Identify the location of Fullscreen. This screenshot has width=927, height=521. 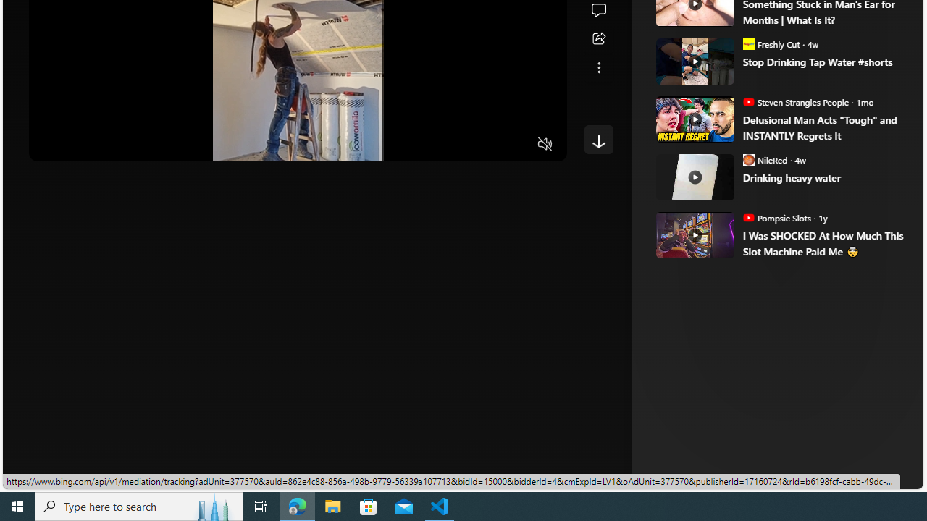
(517, 145).